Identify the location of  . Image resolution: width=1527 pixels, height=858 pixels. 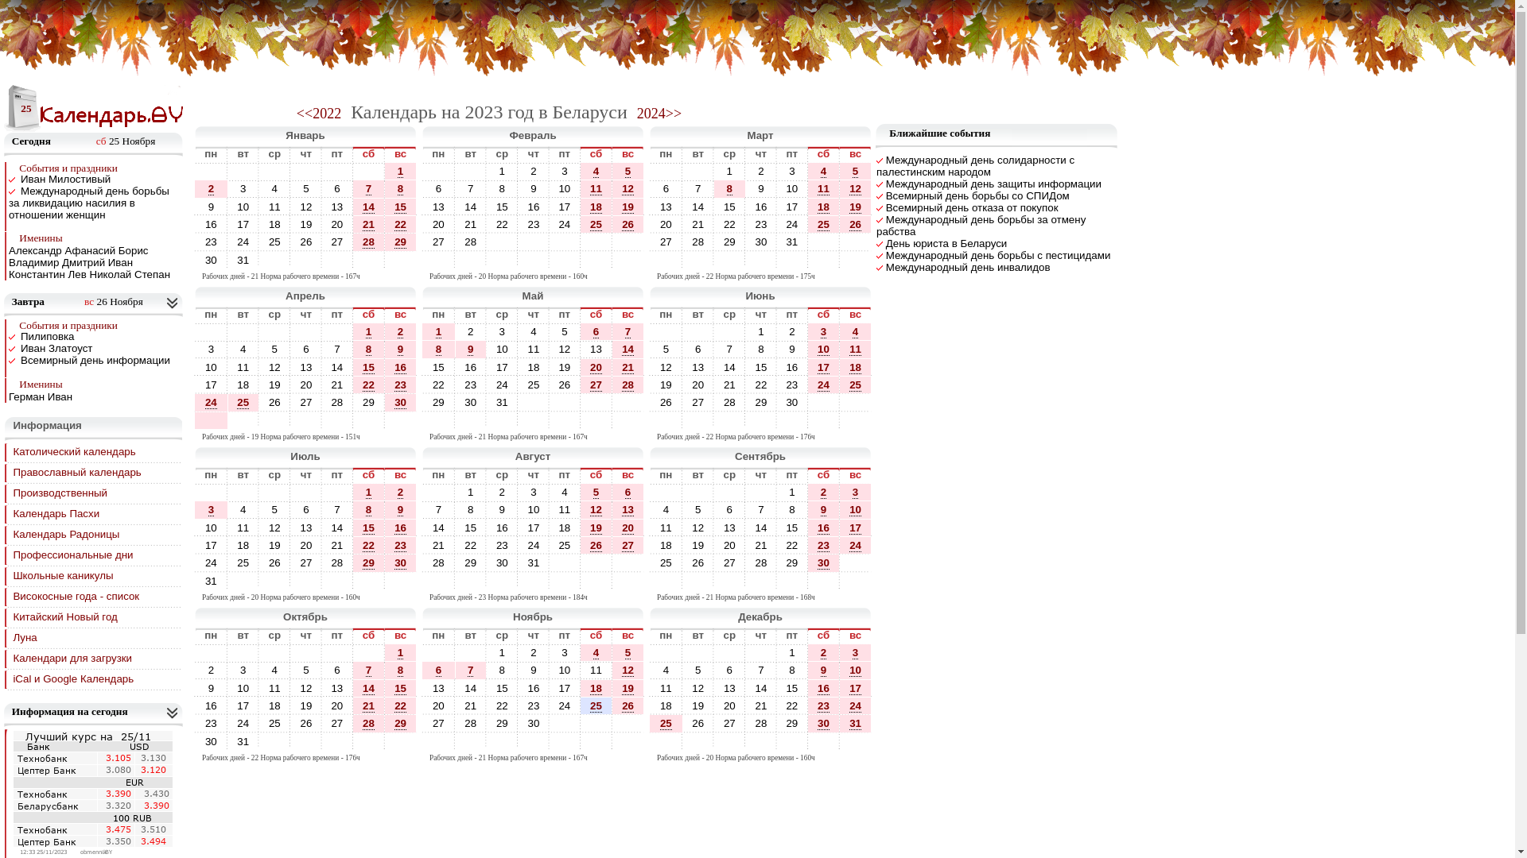
(211, 421).